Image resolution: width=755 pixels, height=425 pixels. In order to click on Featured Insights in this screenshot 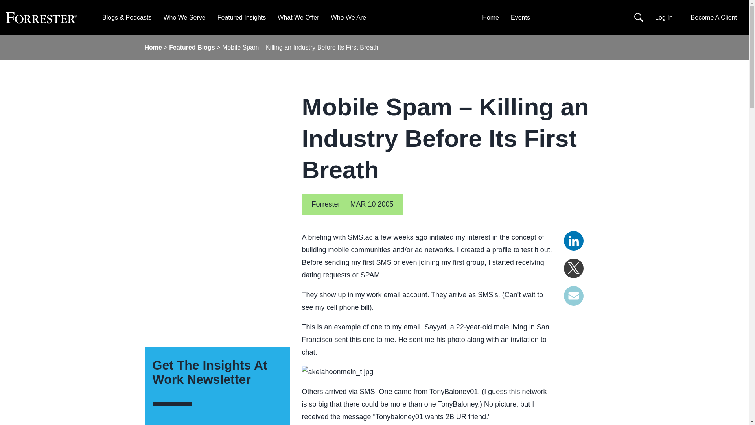, I will do `click(241, 17)`.